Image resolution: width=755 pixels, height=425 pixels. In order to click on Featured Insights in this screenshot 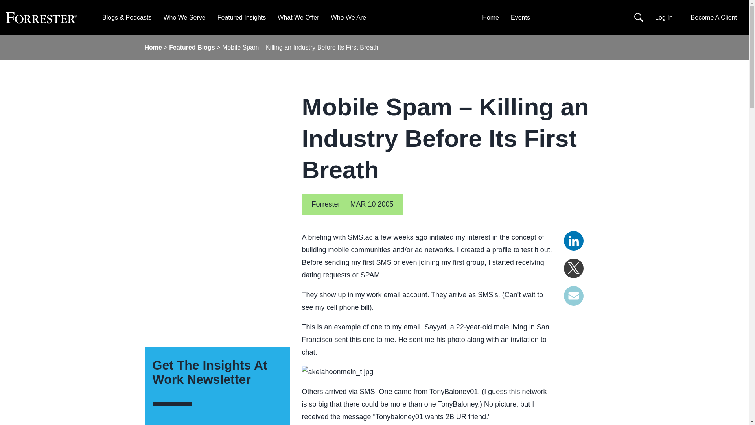, I will do `click(241, 17)`.